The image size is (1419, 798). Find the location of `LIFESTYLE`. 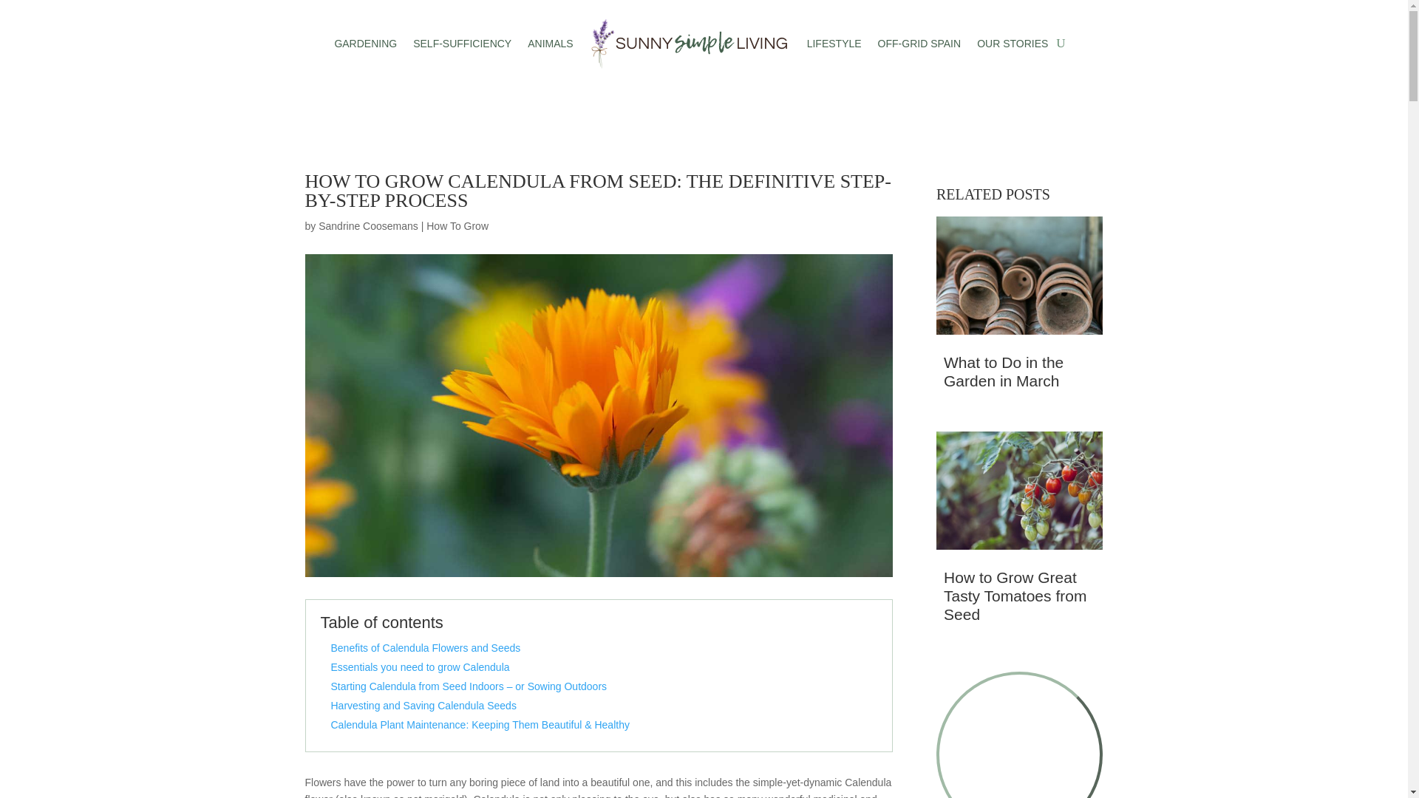

LIFESTYLE is located at coordinates (834, 44).